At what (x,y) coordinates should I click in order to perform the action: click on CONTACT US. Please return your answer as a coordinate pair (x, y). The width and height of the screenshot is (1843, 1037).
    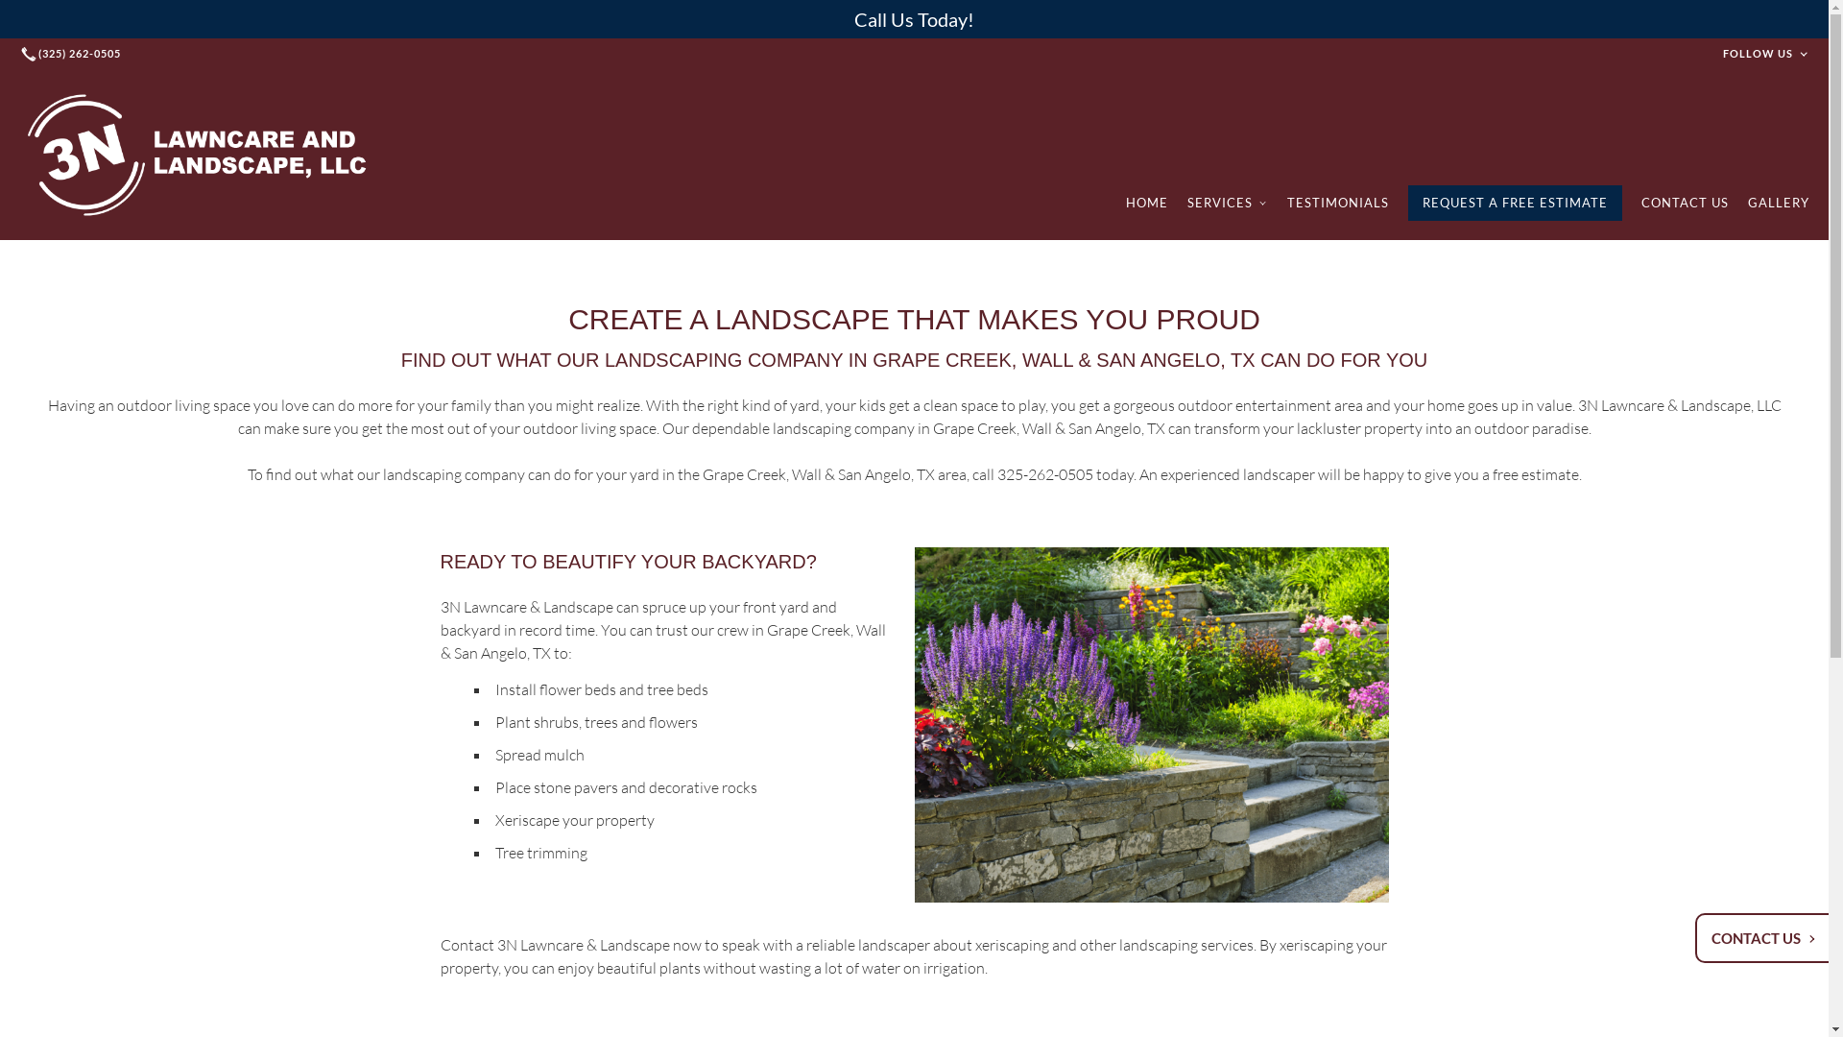
    Looking at the image, I should click on (1686, 204).